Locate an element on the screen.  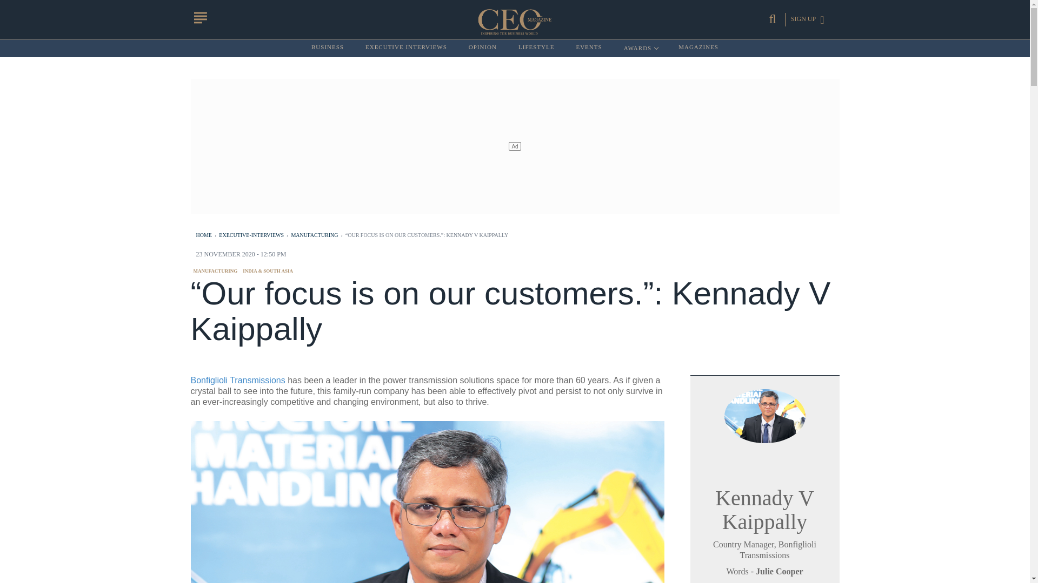
Skip to content is located at coordinates (406, 48).